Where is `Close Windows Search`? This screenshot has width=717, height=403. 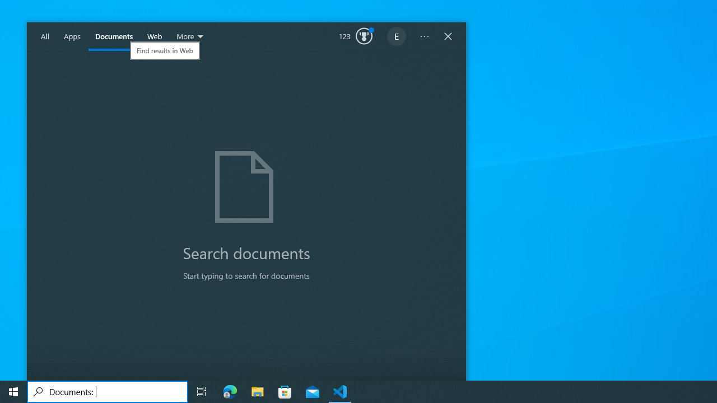
Close Windows Search is located at coordinates (448, 37).